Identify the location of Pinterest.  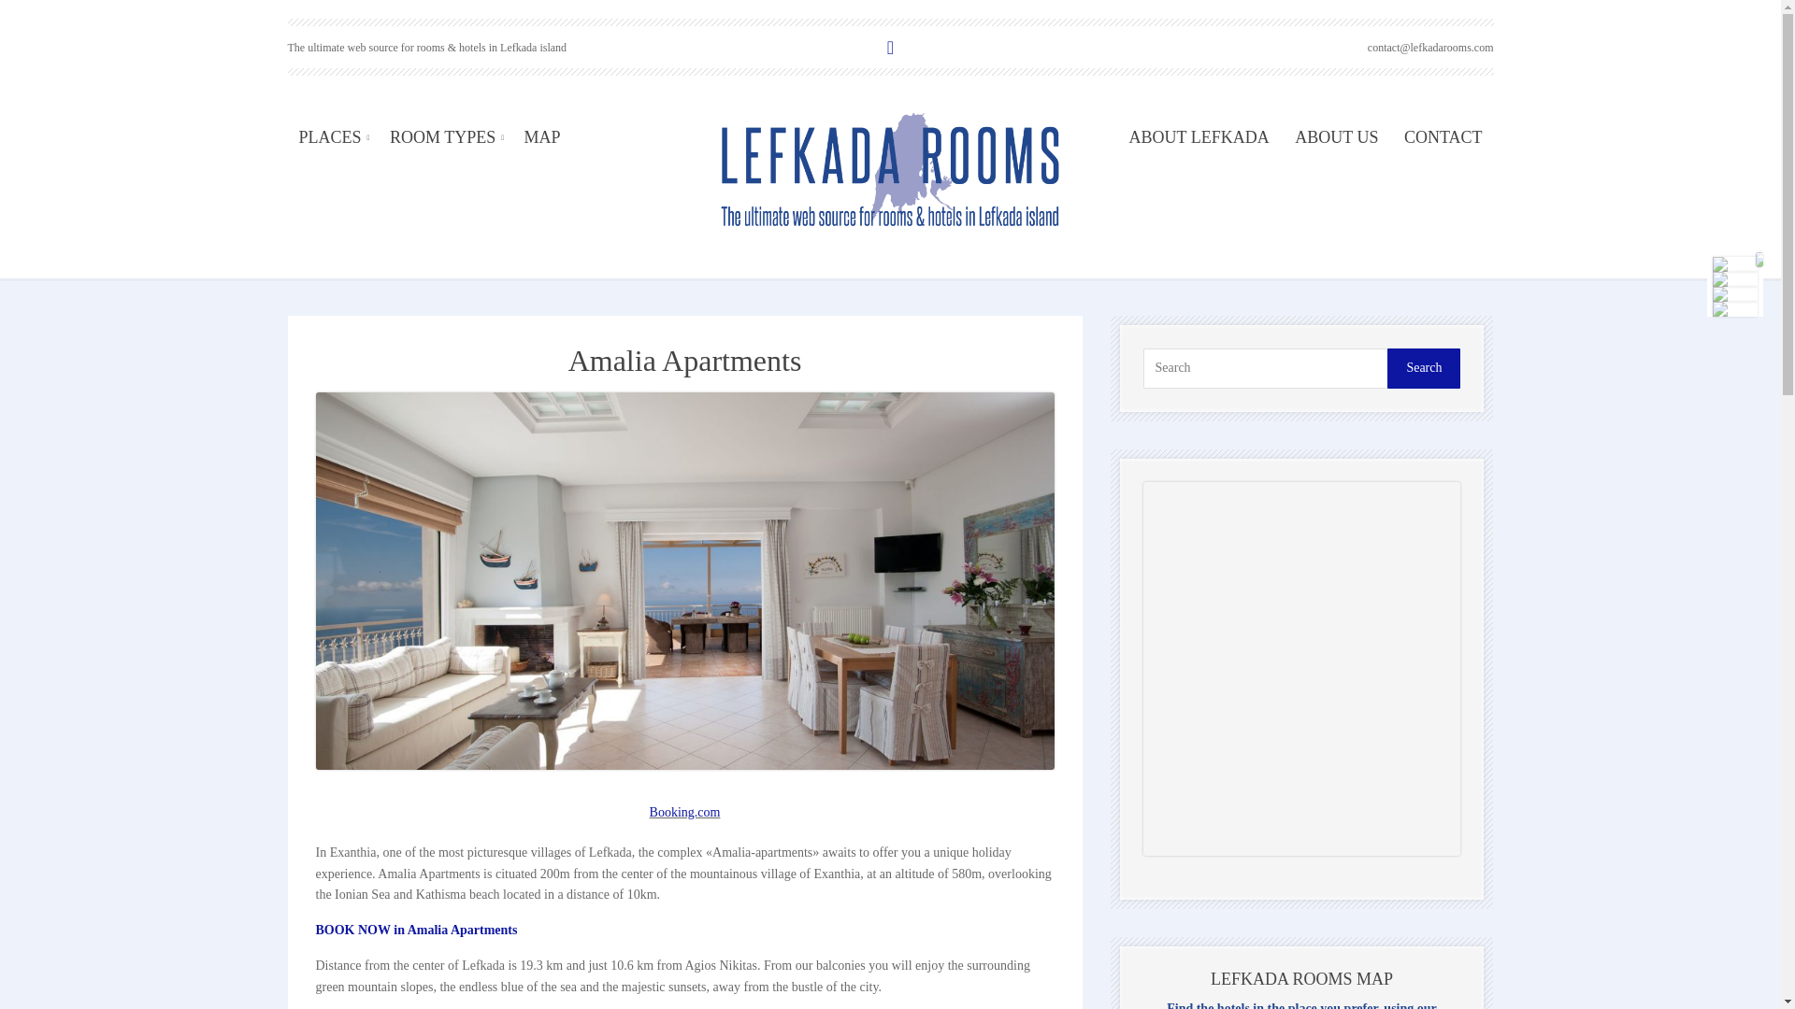
(1734, 293).